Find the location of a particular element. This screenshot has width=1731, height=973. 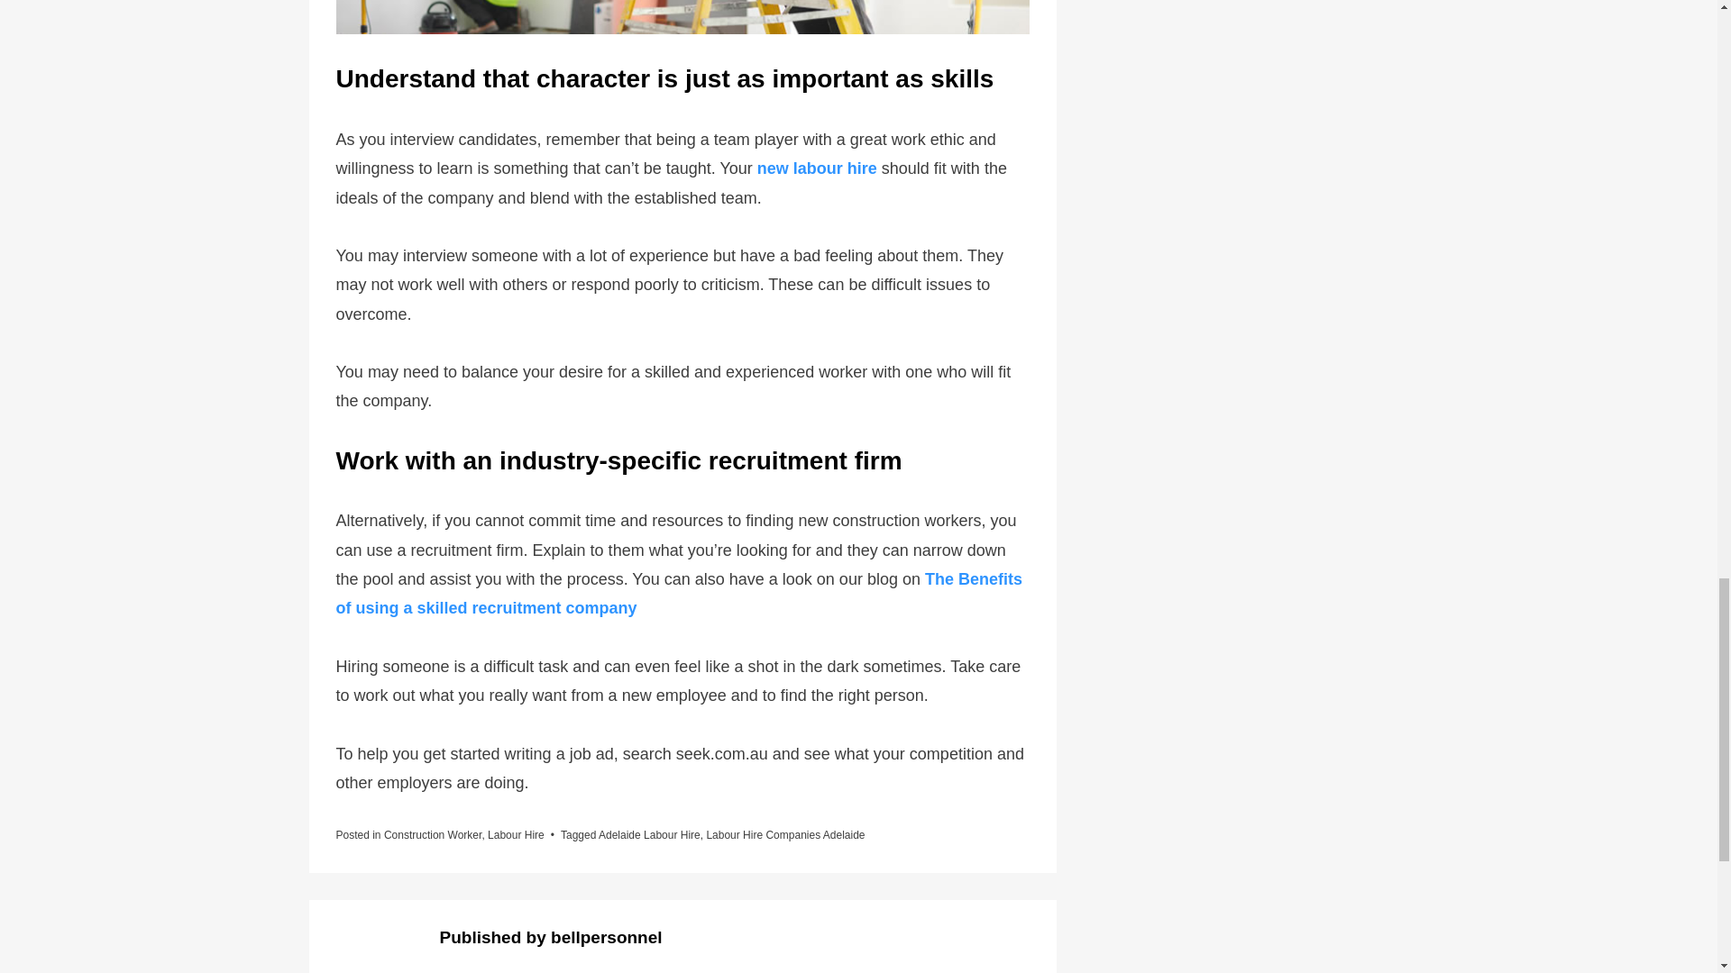

Labour Hire Companies Adelaide is located at coordinates (784, 835).